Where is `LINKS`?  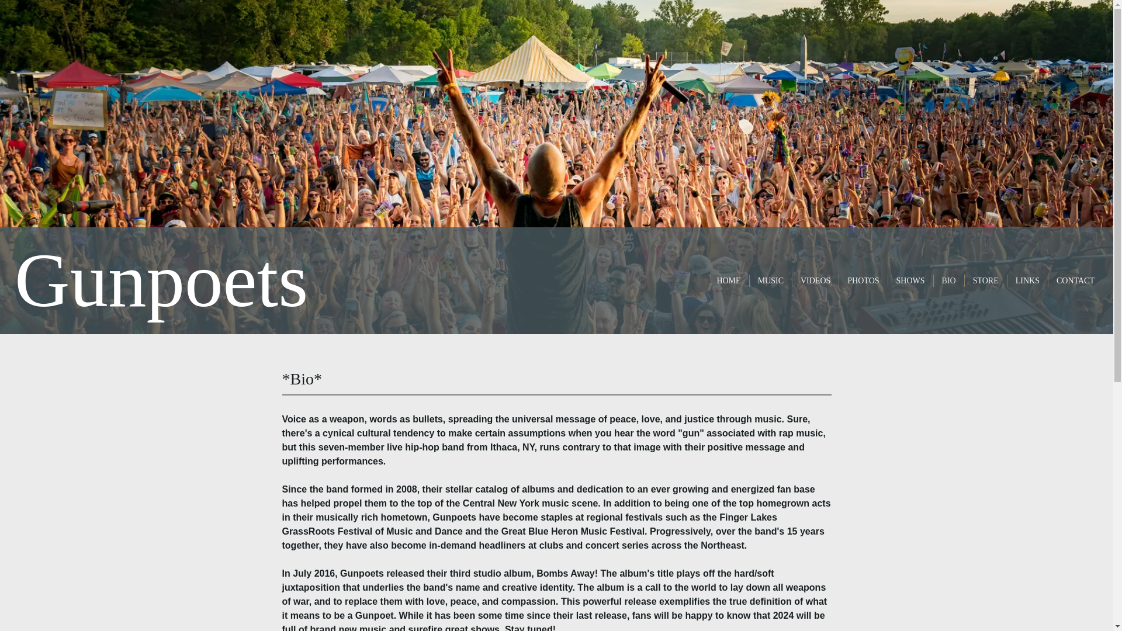 LINKS is located at coordinates (1027, 280).